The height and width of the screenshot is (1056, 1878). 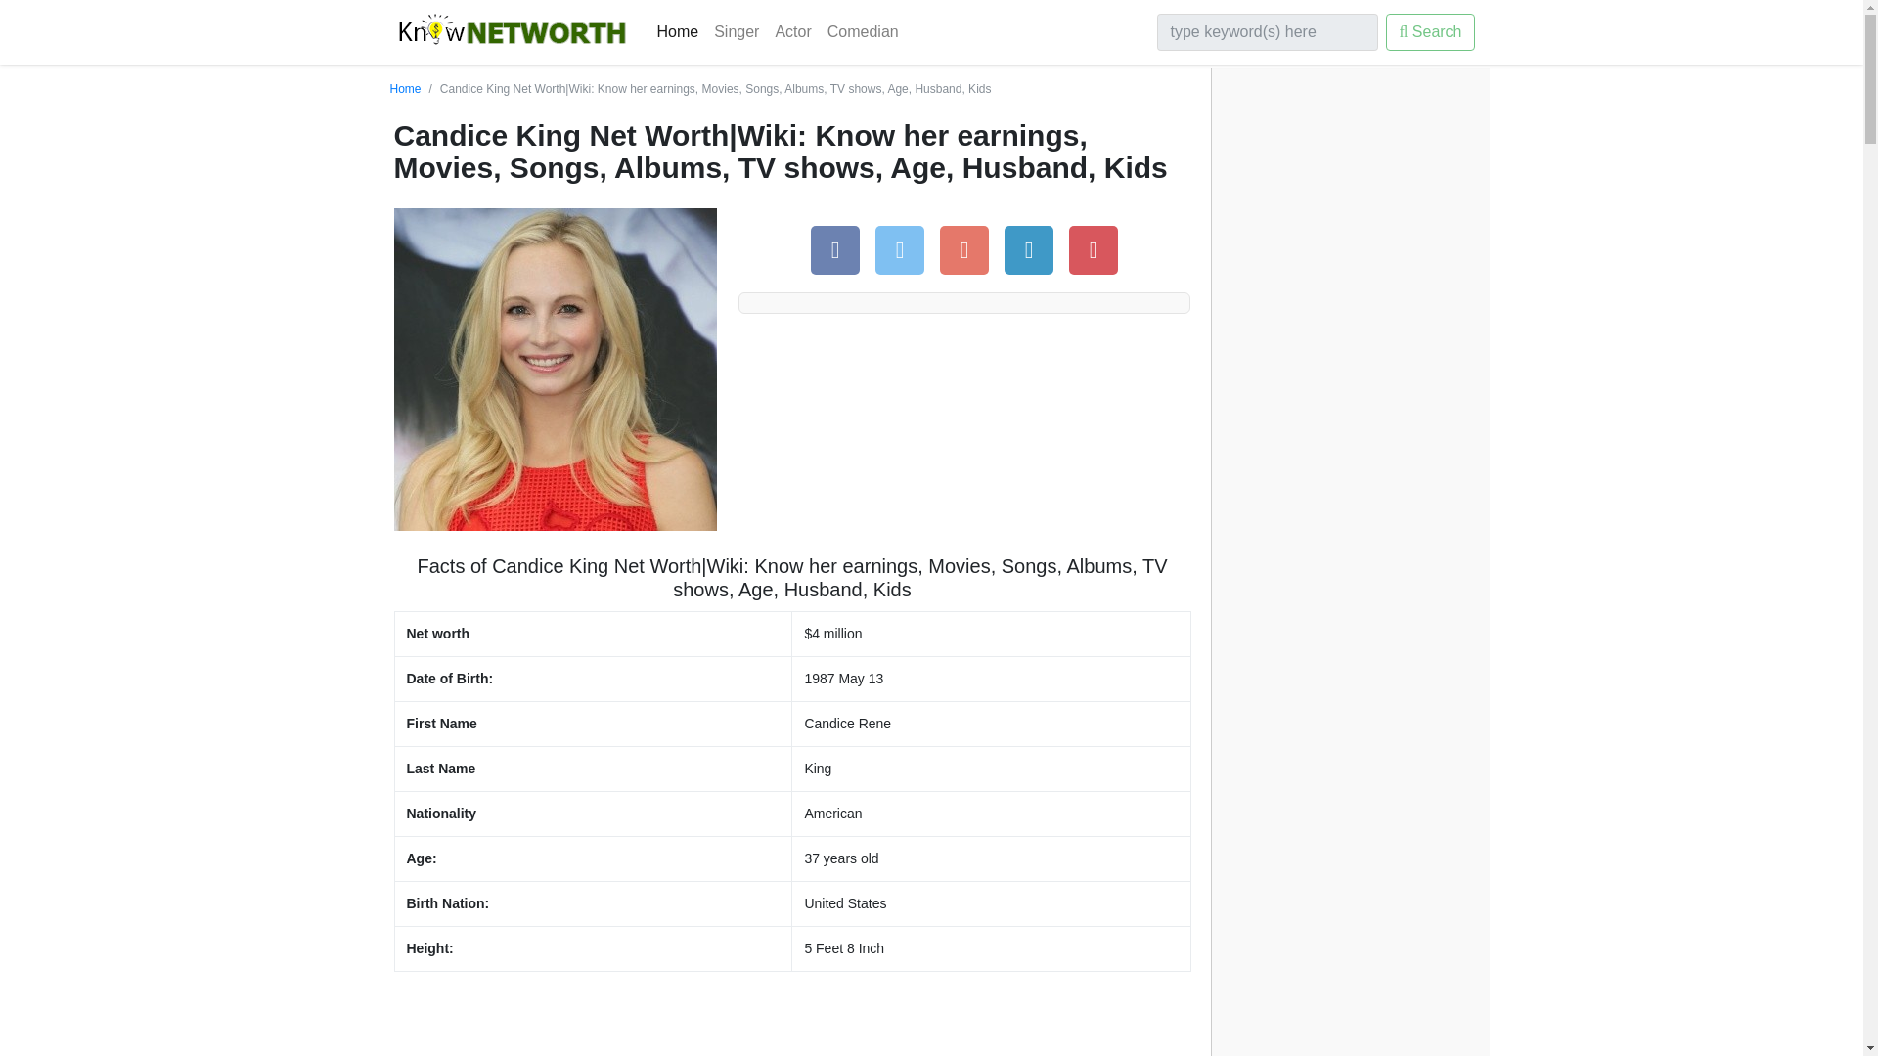 I want to click on Singer, so click(x=736, y=31).